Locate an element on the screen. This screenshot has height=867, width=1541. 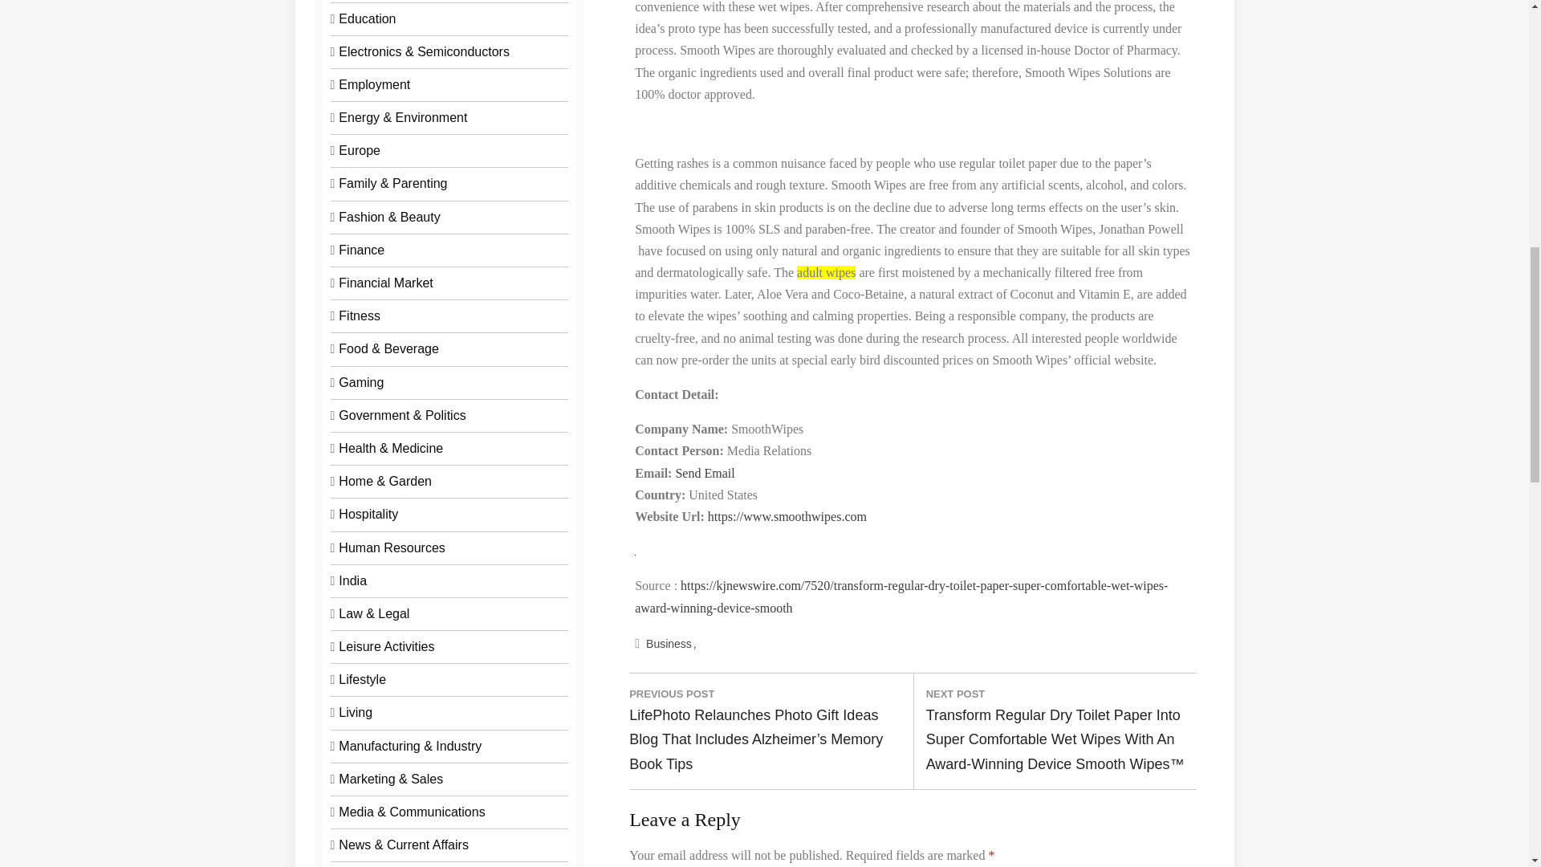
Business is located at coordinates (671, 644).